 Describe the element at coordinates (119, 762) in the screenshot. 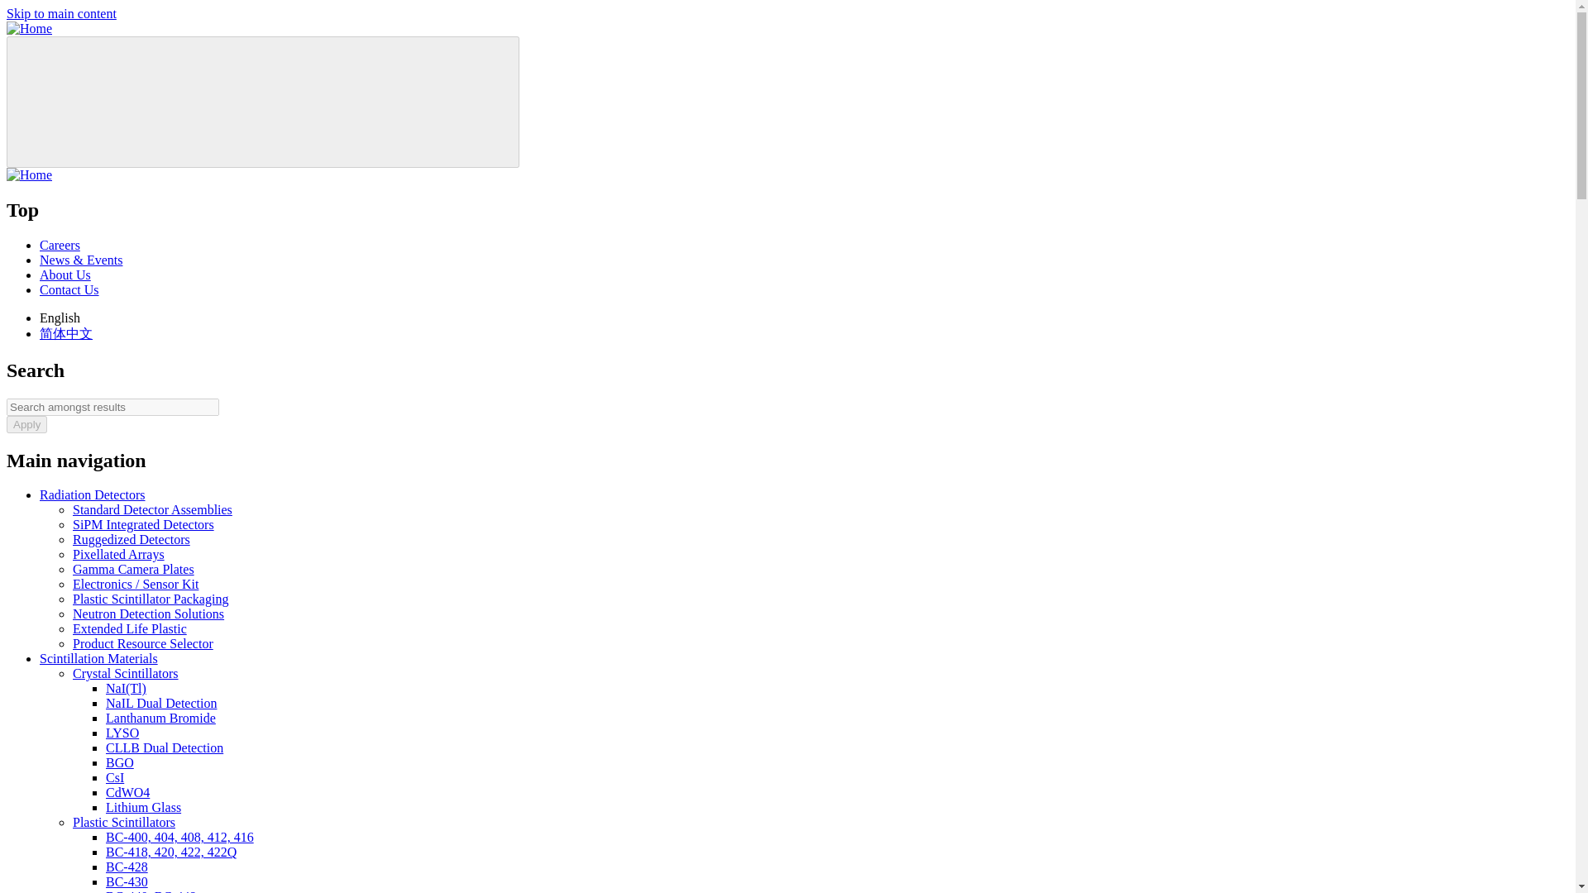

I see `BGO` at that location.